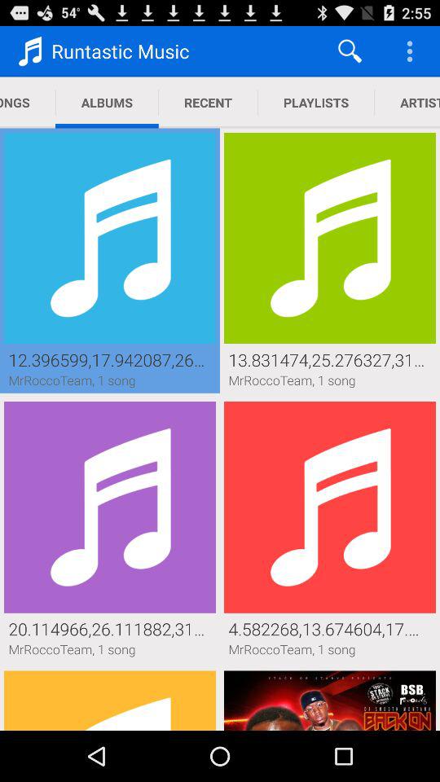 The image size is (440, 782). I want to click on press the songs, so click(28, 103).